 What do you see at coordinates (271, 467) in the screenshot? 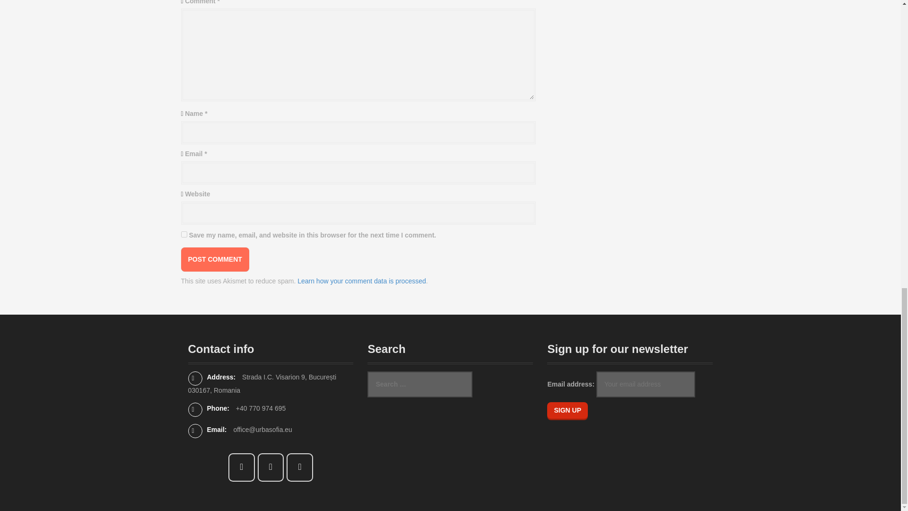
I see `Urbasofia on Instagram` at bounding box center [271, 467].